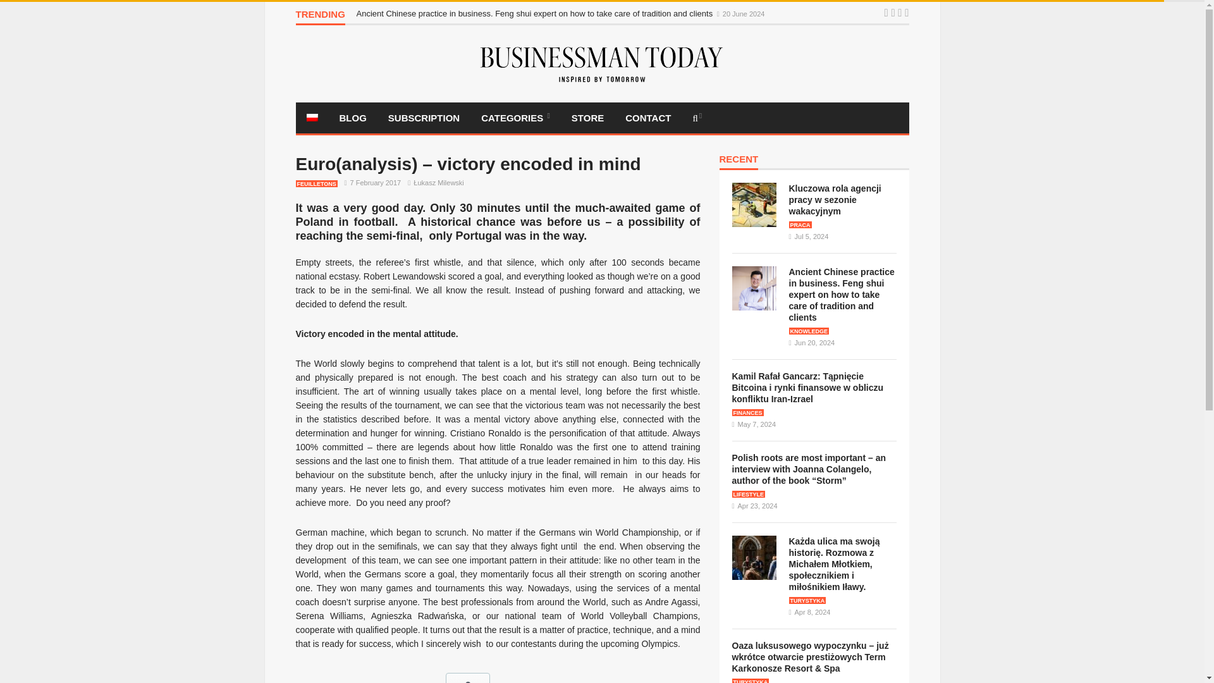  I want to click on Store, so click(587, 118).